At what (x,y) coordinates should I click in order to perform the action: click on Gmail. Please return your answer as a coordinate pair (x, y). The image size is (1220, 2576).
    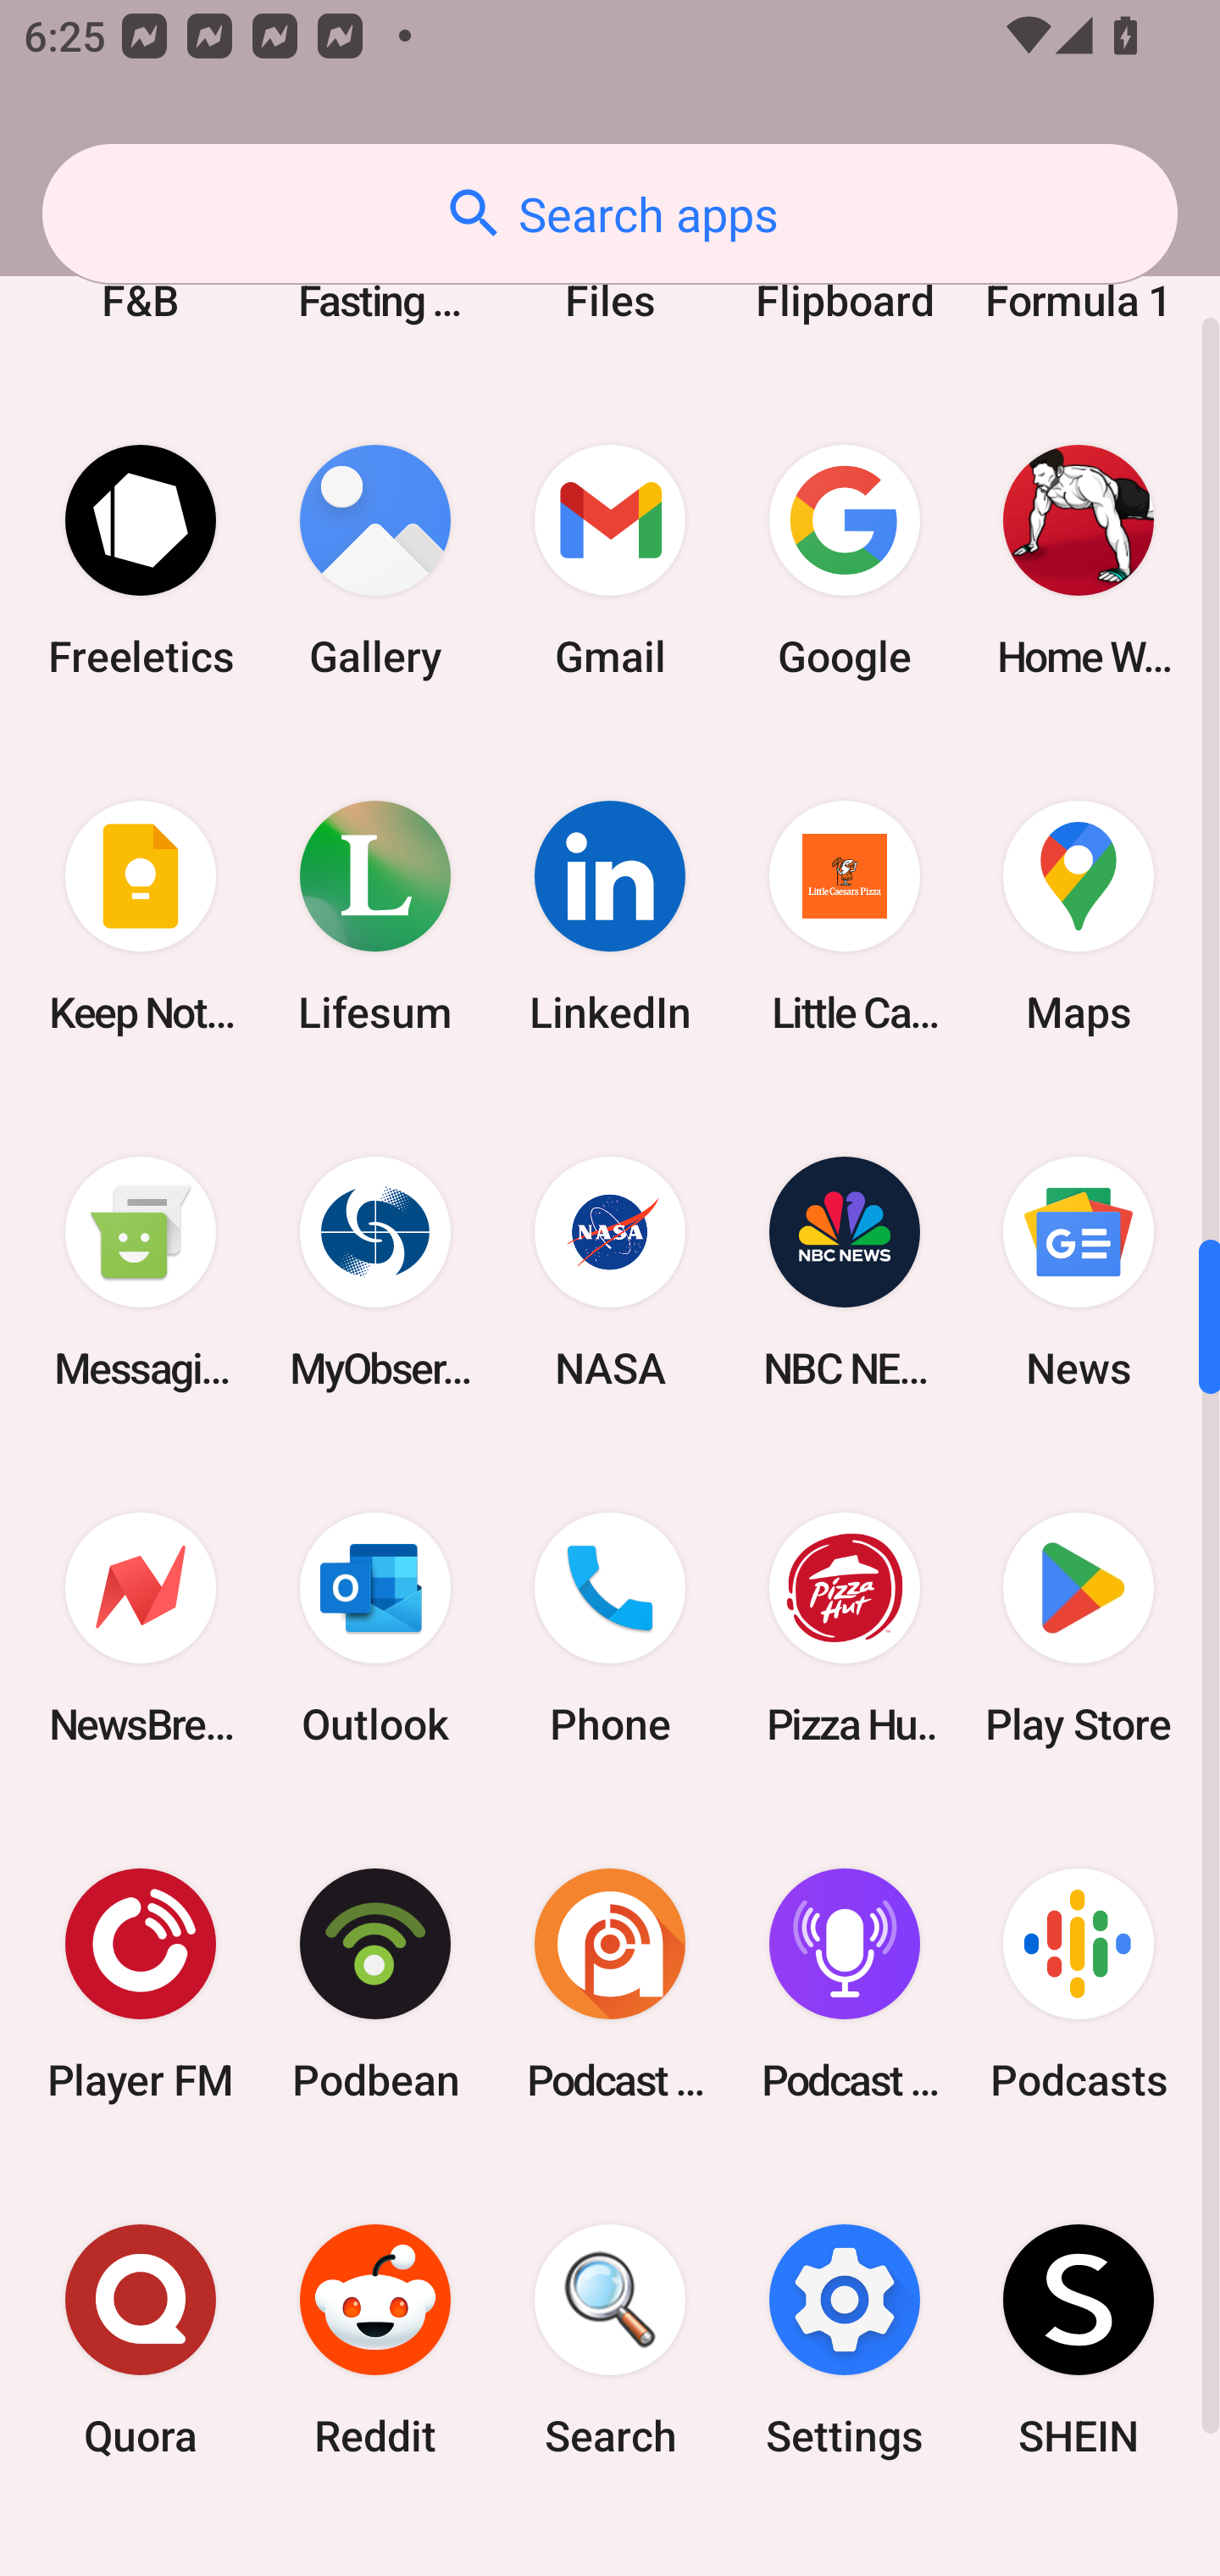
    Looking at the image, I should click on (610, 561).